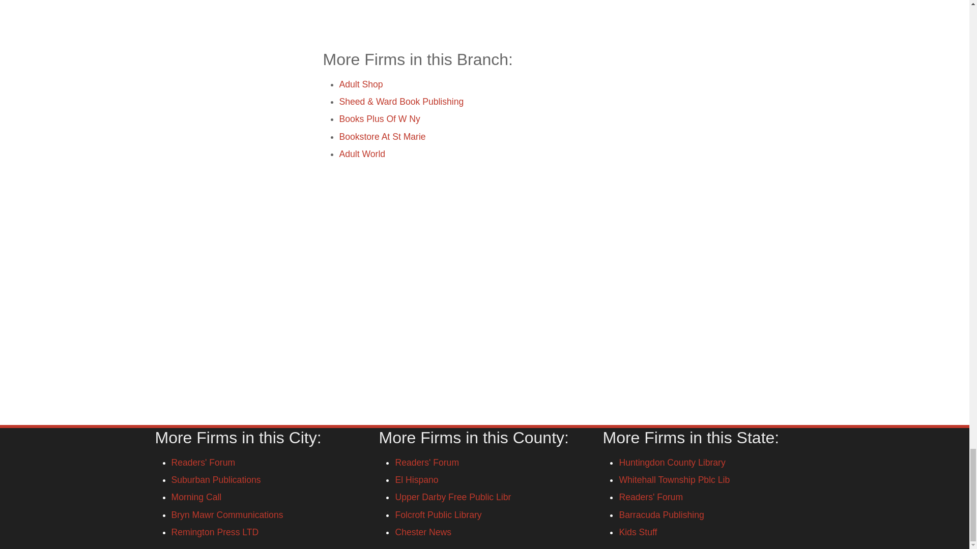 Image resolution: width=977 pixels, height=549 pixels. Describe the element at coordinates (380, 119) in the screenshot. I see `Books Plus Of W Ny` at that location.